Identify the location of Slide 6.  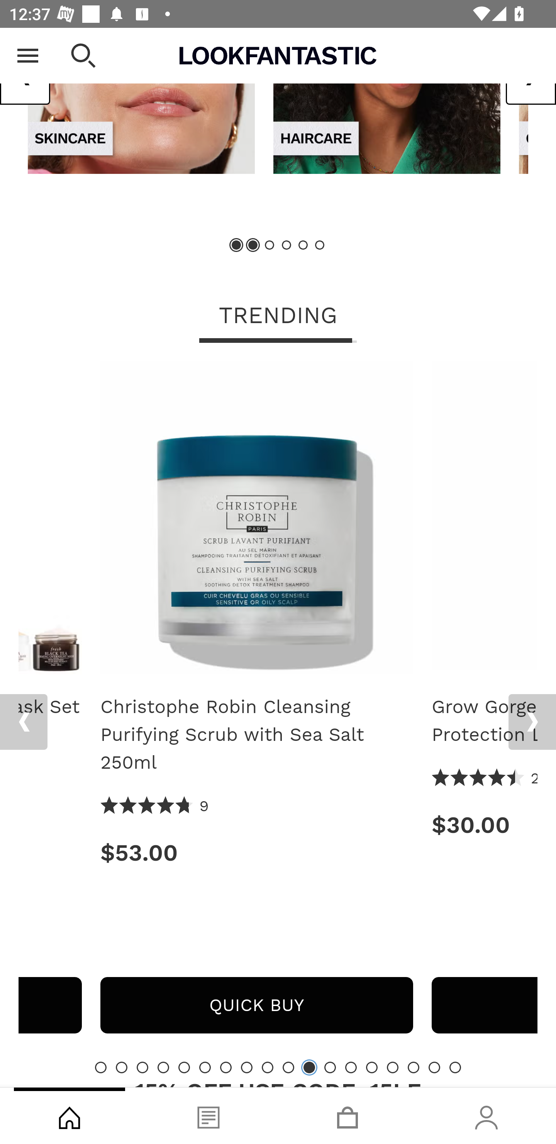
(319, 245).